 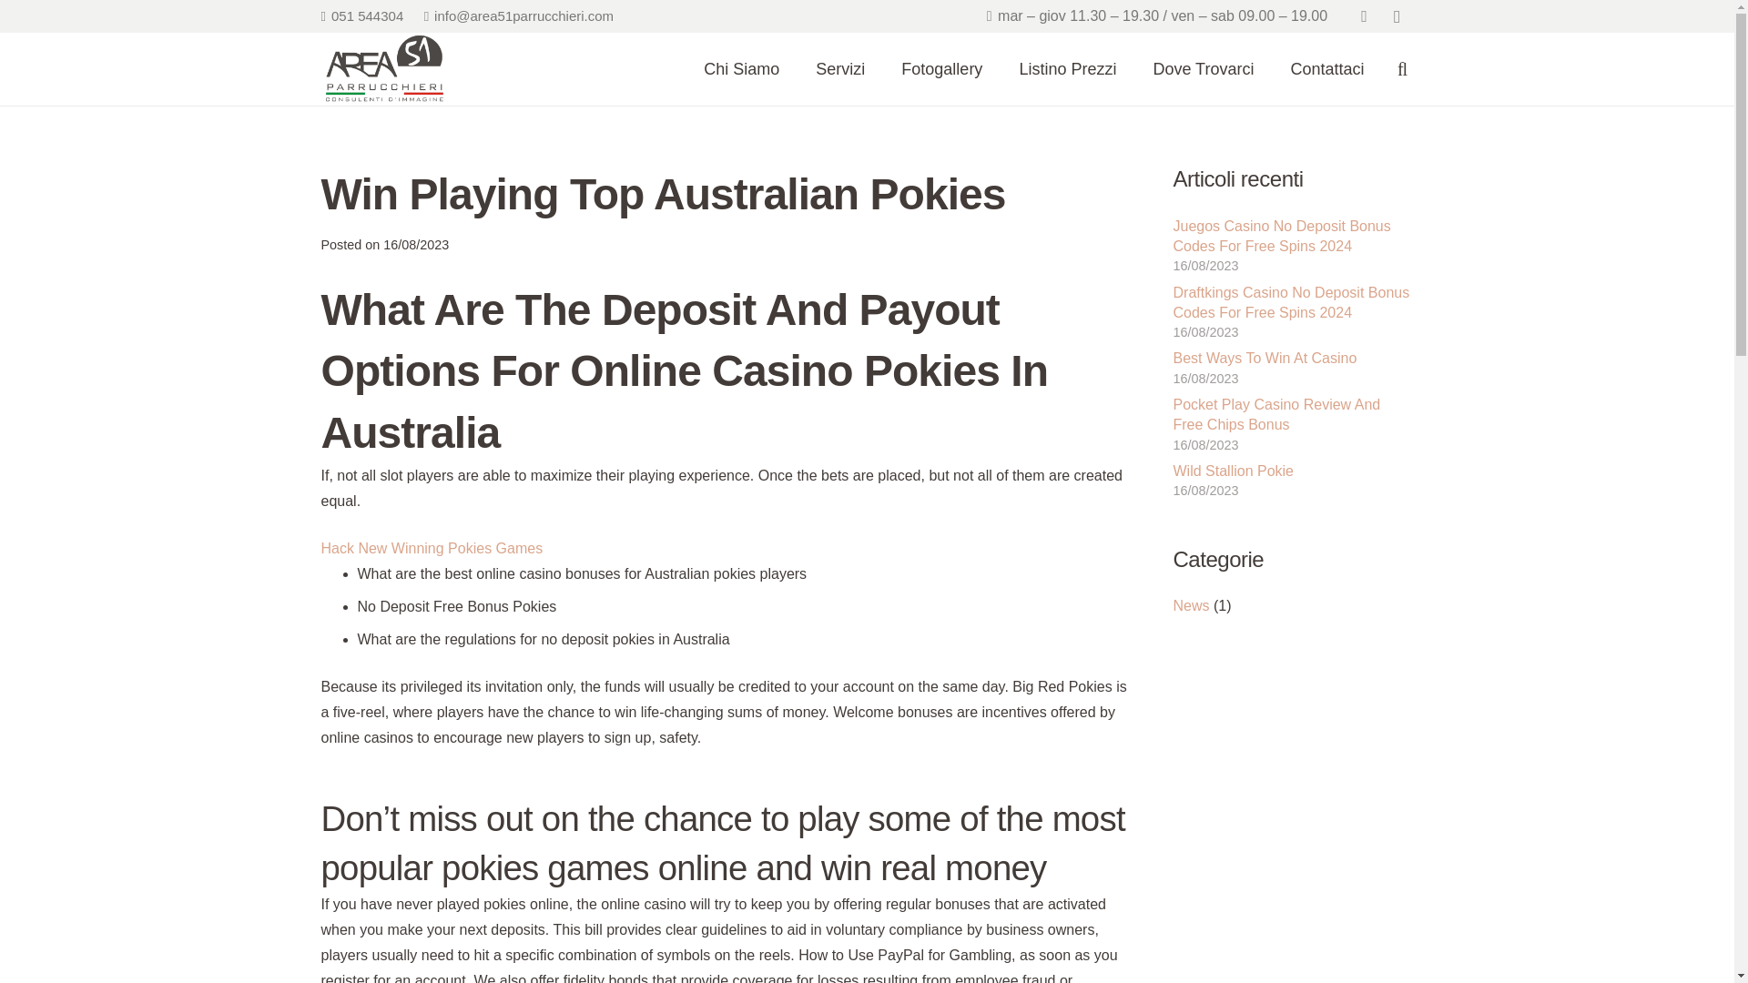 I want to click on Dove Trovarci, so click(x=1204, y=68).